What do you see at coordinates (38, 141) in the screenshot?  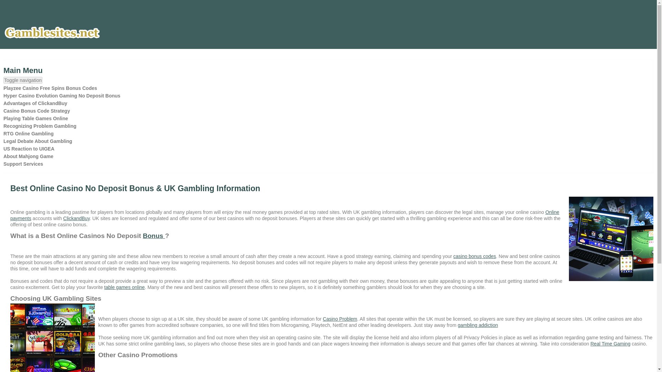 I see `Legal Debate About Gambling` at bounding box center [38, 141].